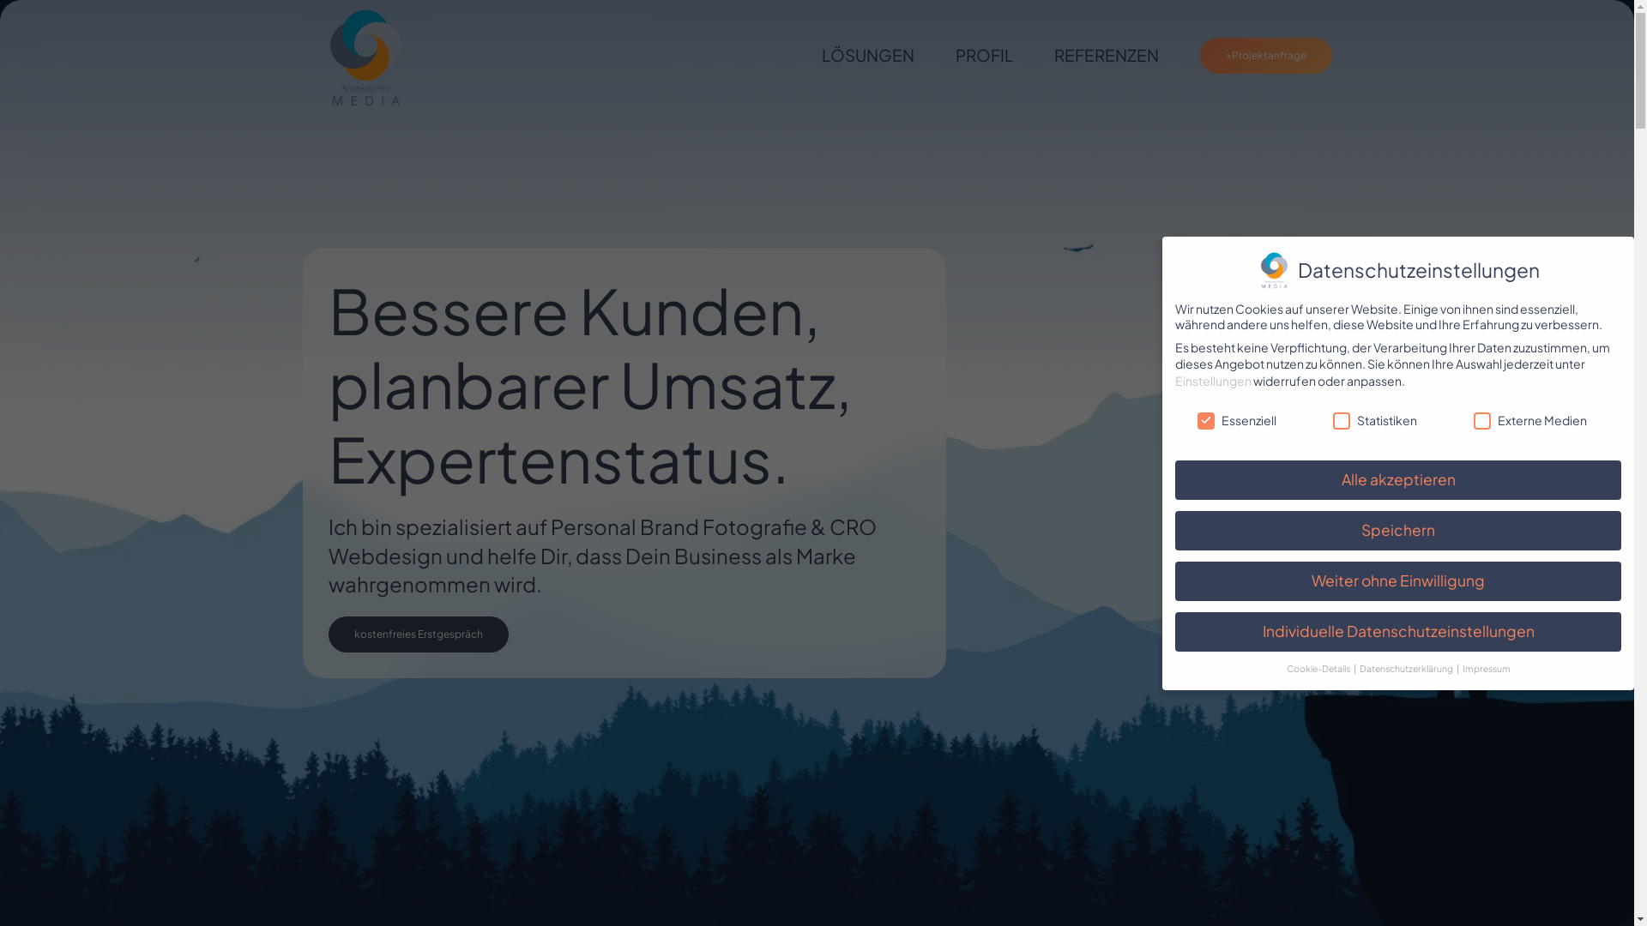  Describe the element at coordinates (1398, 581) in the screenshot. I see `Weiter ohne Einwilligung` at that location.